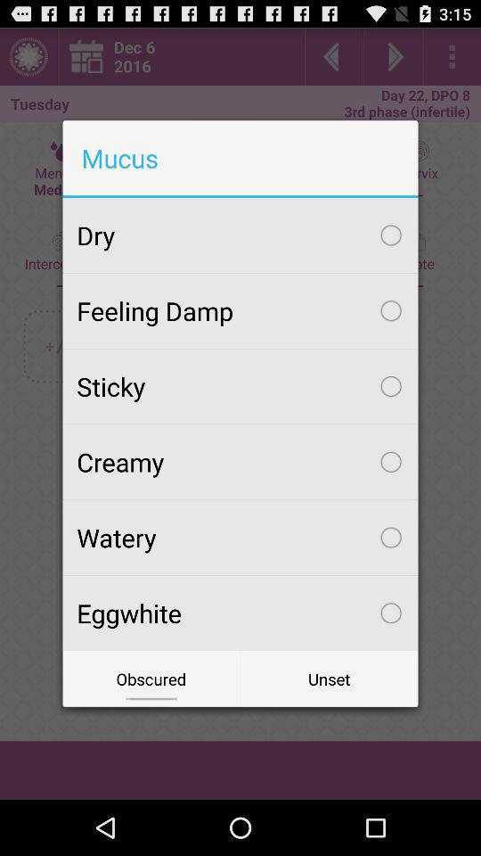 The height and width of the screenshot is (856, 481). I want to click on choose unset at the bottom right corner, so click(330, 679).